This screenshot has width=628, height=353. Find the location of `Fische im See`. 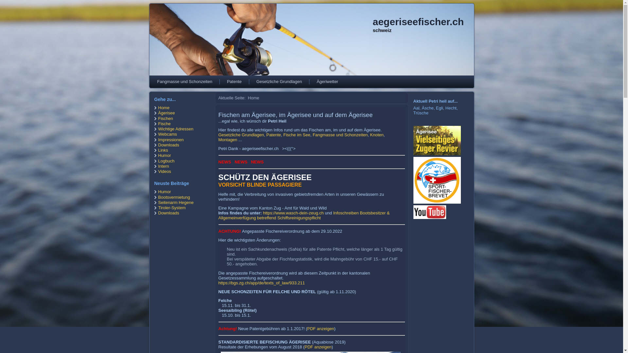

Fische im See is located at coordinates (297, 135).